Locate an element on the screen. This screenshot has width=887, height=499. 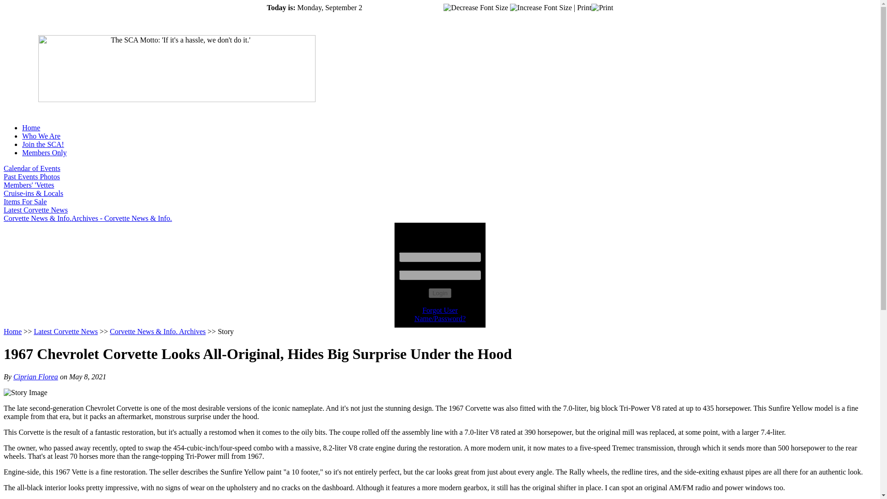
Login is located at coordinates (440, 293).